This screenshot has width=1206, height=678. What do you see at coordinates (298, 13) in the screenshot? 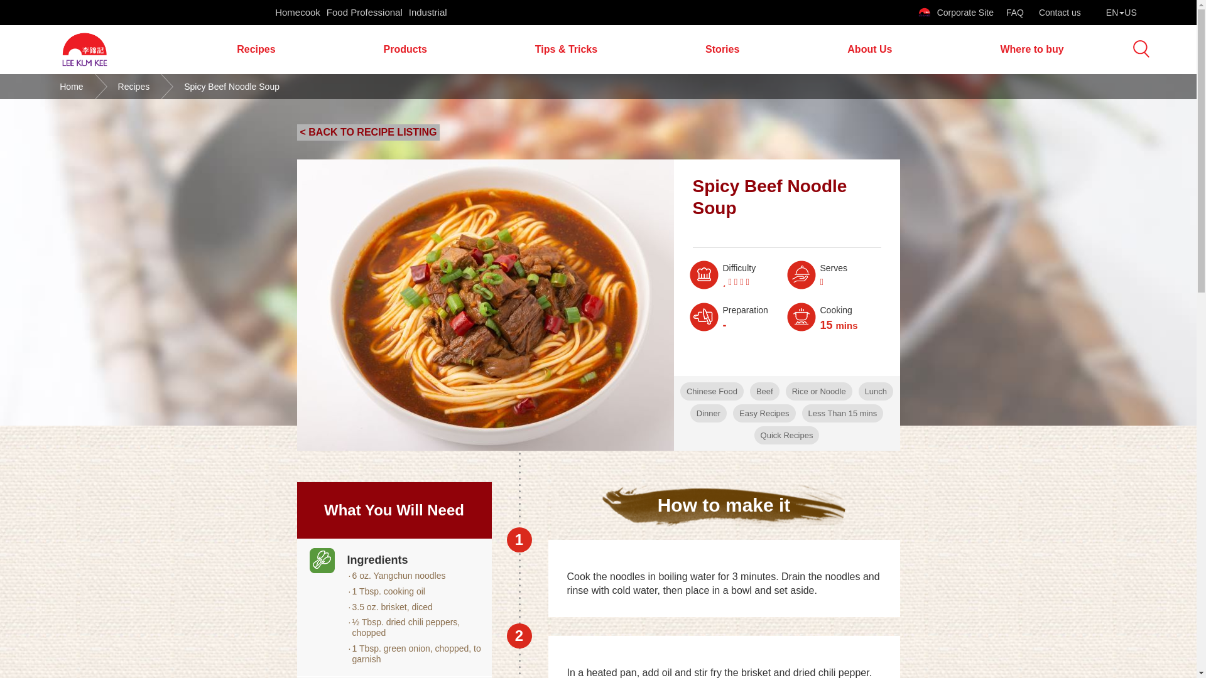
I see `Homecook` at bounding box center [298, 13].